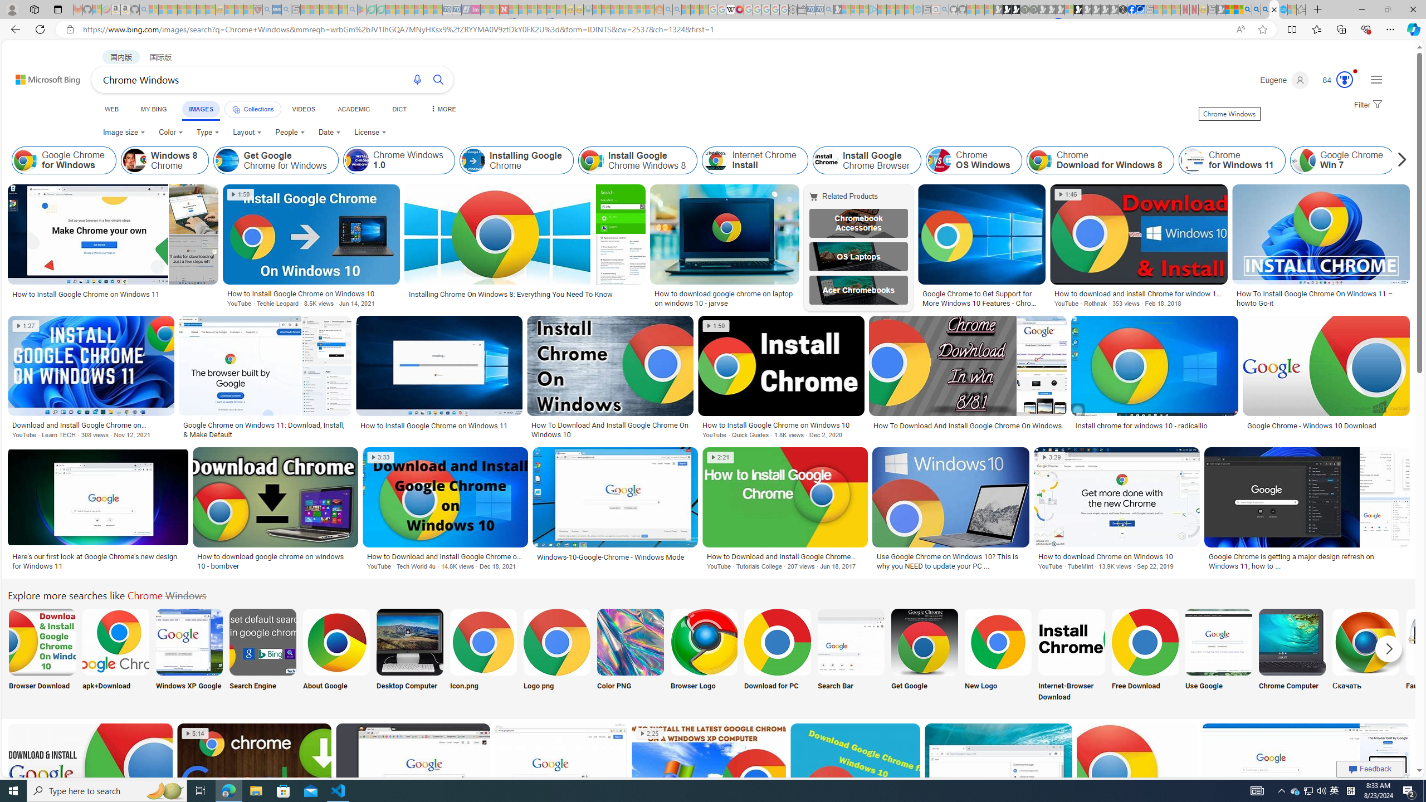 This screenshot has height=802, width=1426. Describe the element at coordinates (525, 294) in the screenshot. I see `Installing Chrome On Windows 8: Everything You Need To Know` at that location.